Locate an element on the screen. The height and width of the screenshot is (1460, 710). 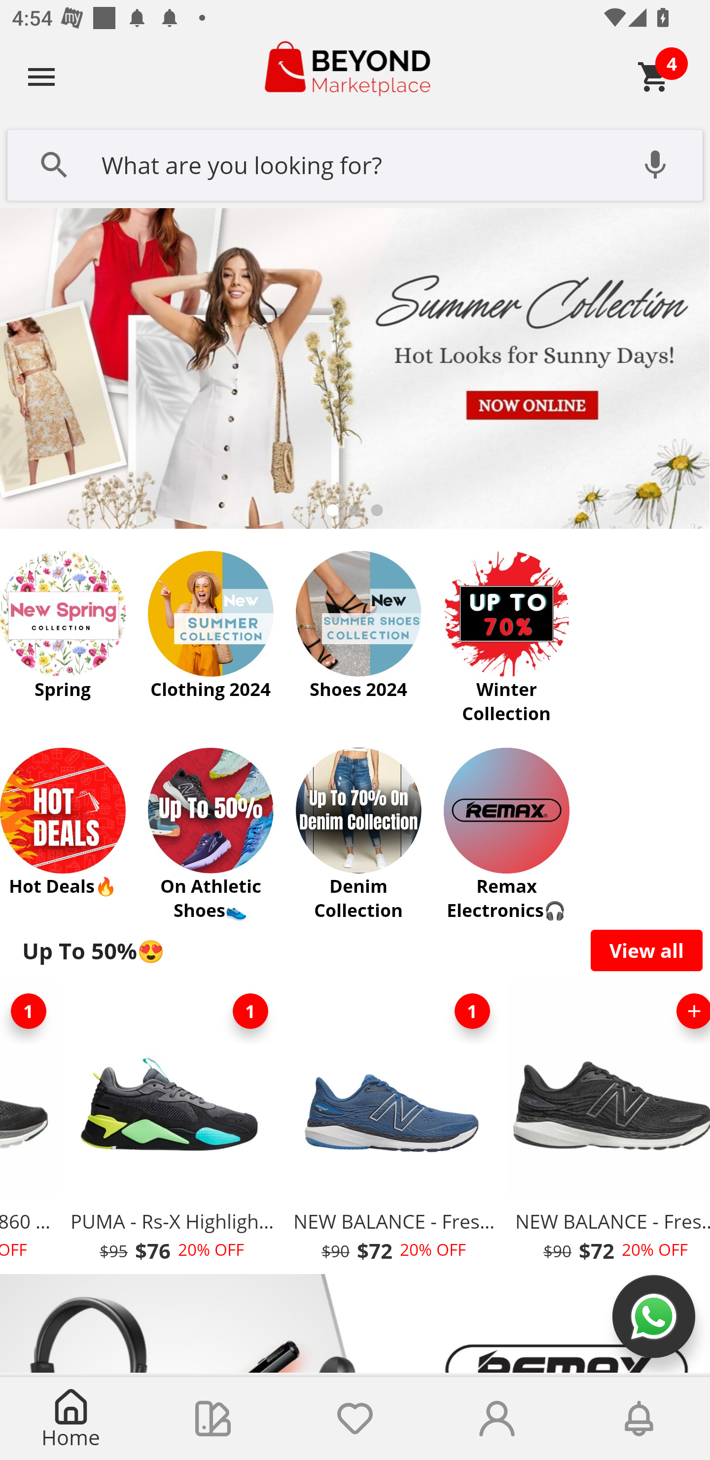
1 is located at coordinates (250, 1011).